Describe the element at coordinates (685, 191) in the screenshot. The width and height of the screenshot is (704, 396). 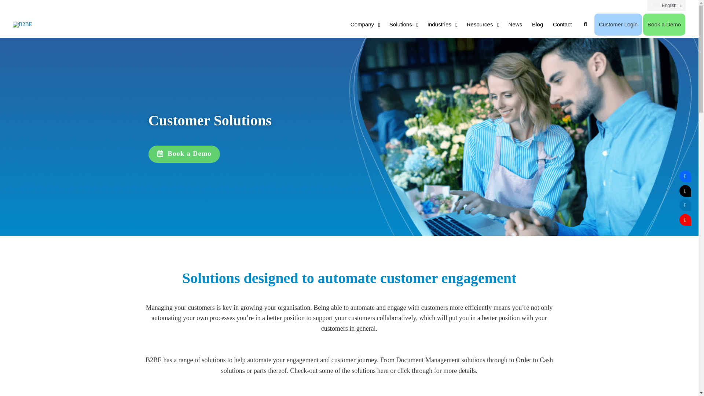
I see `X-Twitter` at that location.